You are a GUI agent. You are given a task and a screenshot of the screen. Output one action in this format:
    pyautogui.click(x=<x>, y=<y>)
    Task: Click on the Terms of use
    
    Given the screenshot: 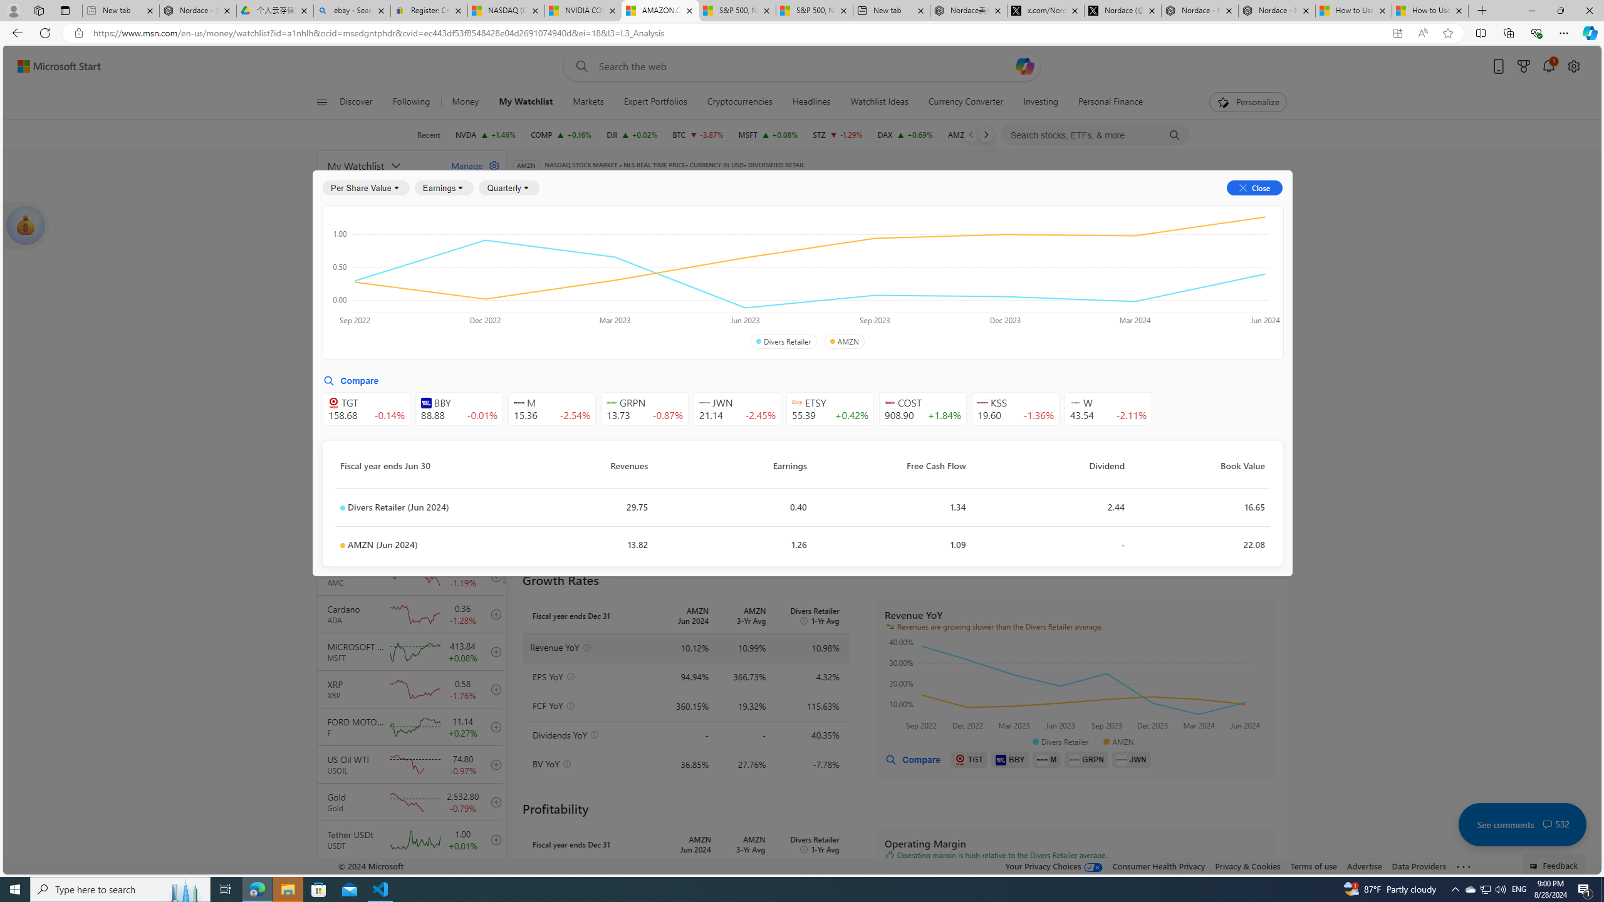 What is the action you would take?
    pyautogui.click(x=1313, y=866)
    